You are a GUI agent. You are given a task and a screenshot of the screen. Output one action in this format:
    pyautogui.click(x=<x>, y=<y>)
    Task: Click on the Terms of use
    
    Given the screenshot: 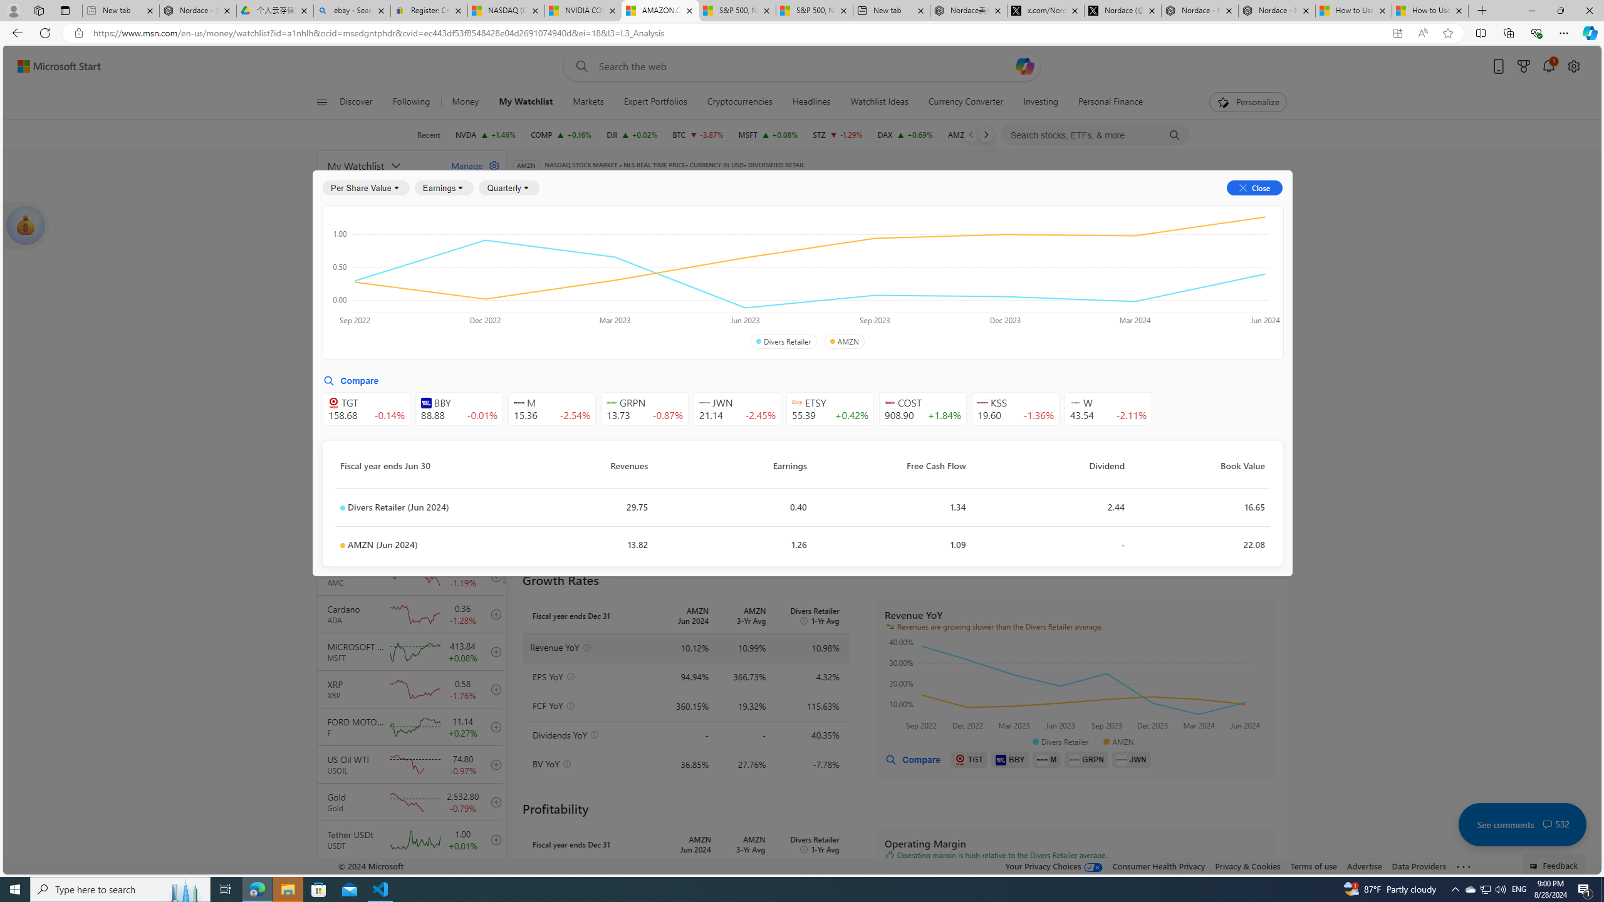 What is the action you would take?
    pyautogui.click(x=1313, y=866)
    